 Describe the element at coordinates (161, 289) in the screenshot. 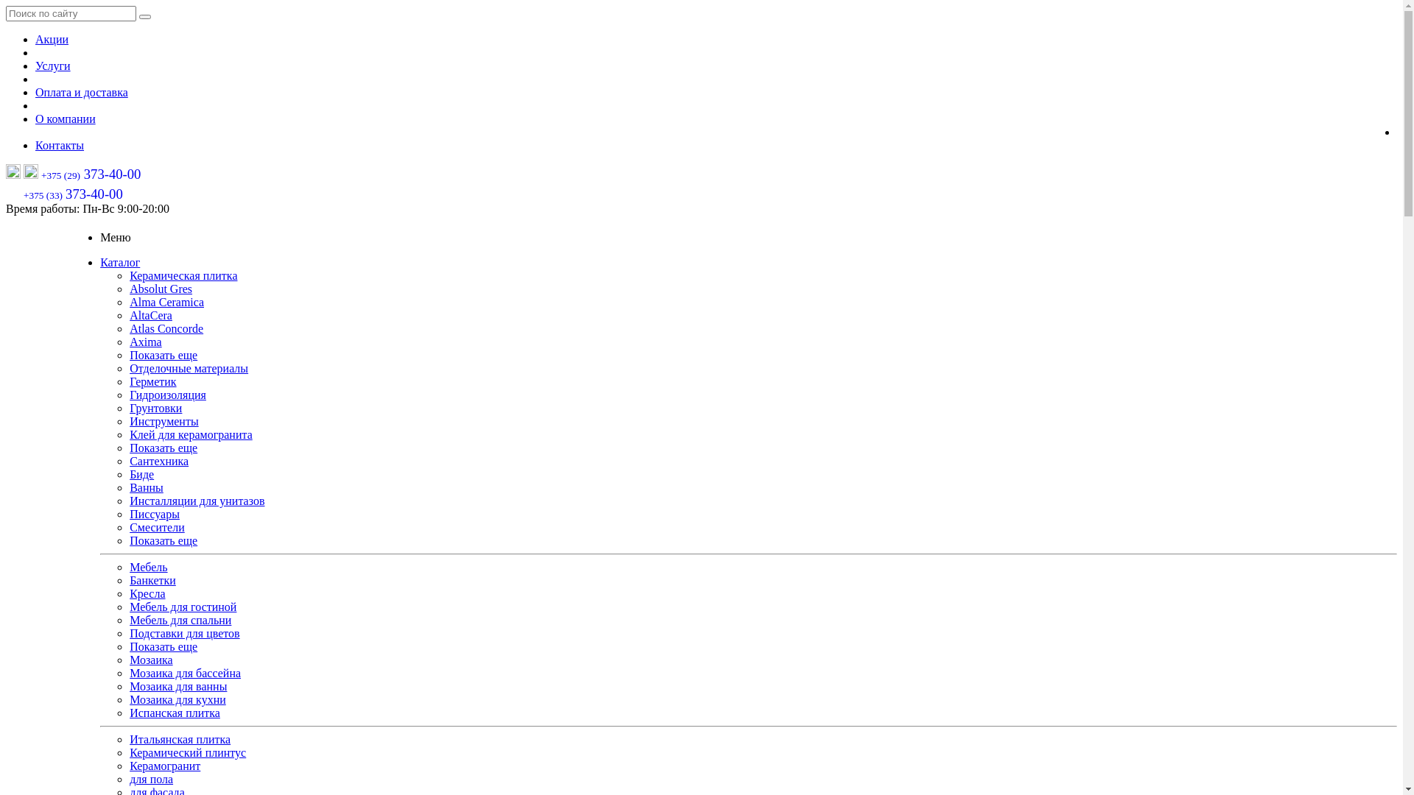

I see `Absolut Gres` at that location.